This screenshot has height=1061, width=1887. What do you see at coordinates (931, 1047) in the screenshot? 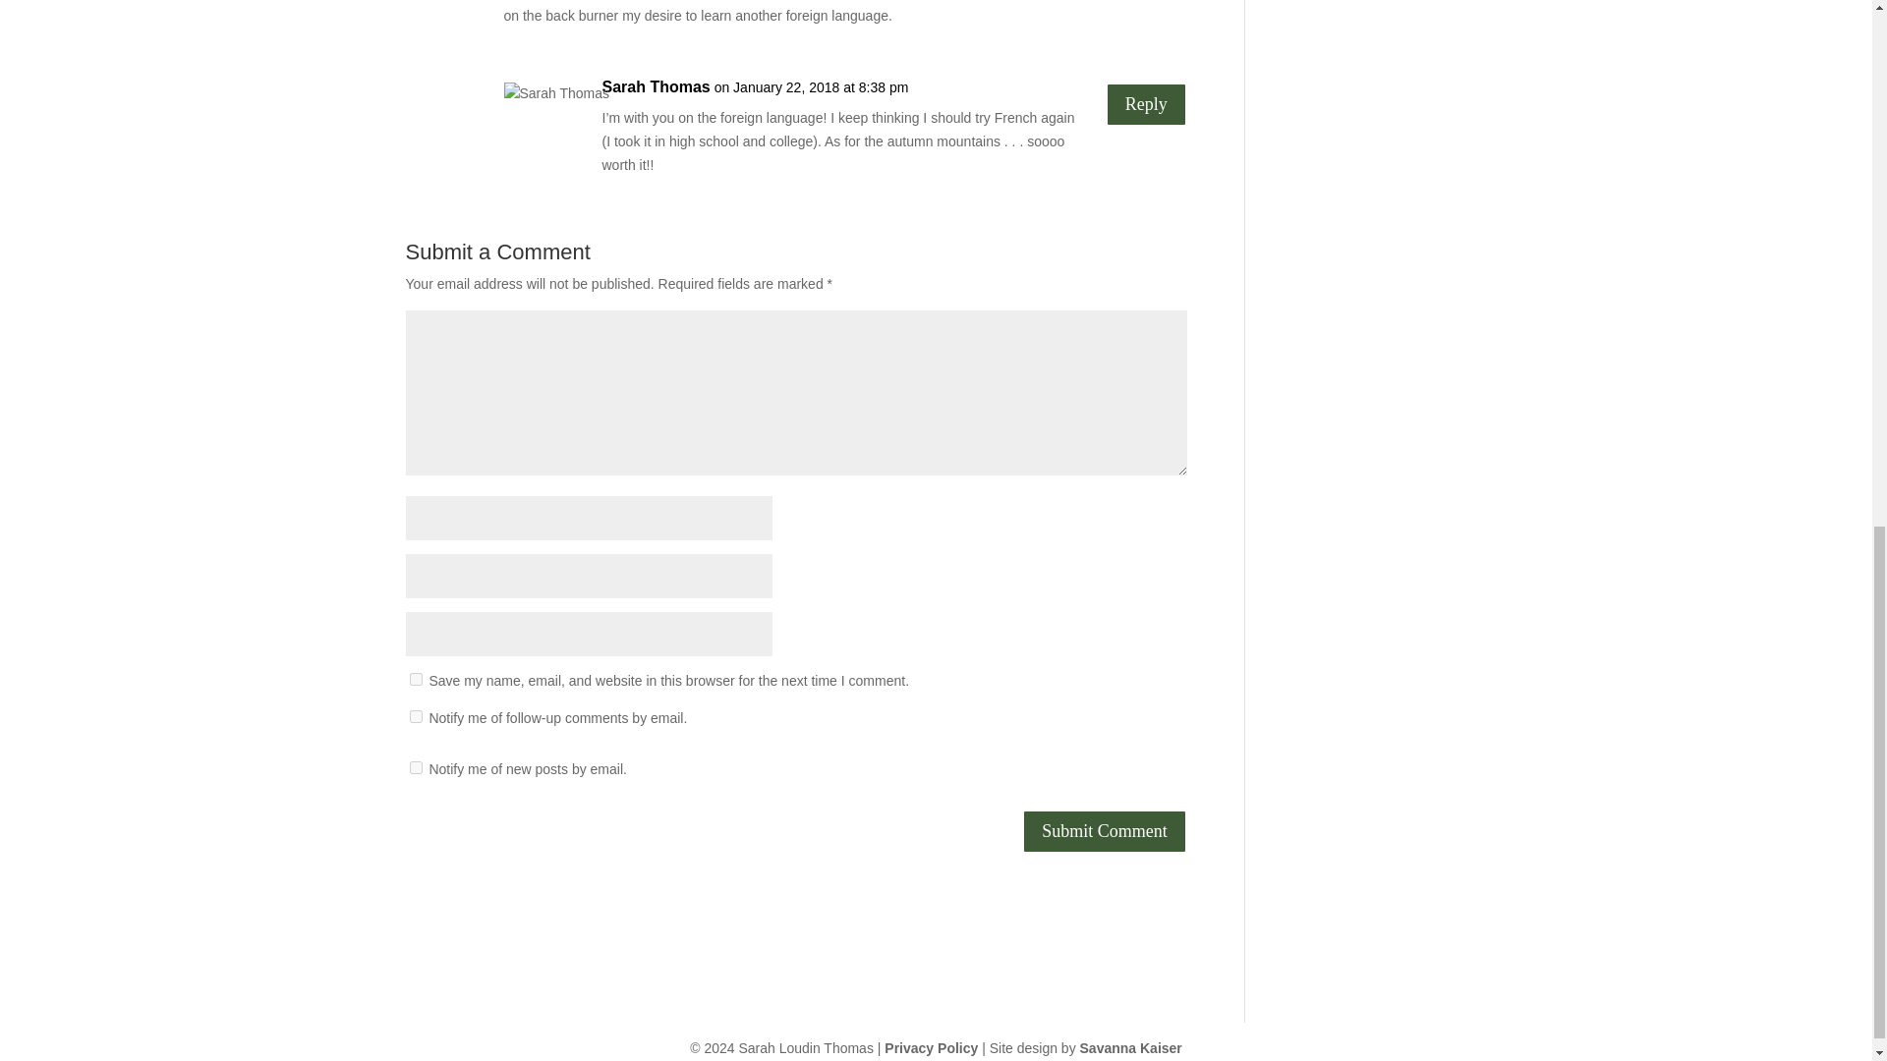
I see `Privacy Policy` at bounding box center [931, 1047].